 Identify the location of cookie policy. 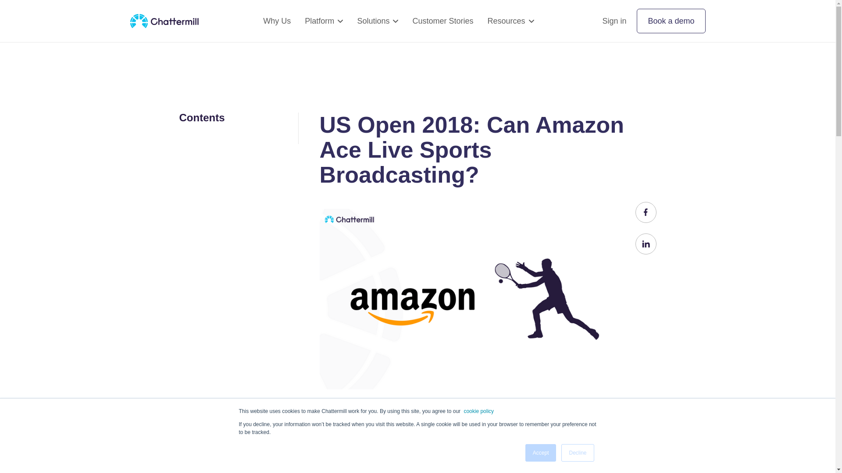
(478, 411).